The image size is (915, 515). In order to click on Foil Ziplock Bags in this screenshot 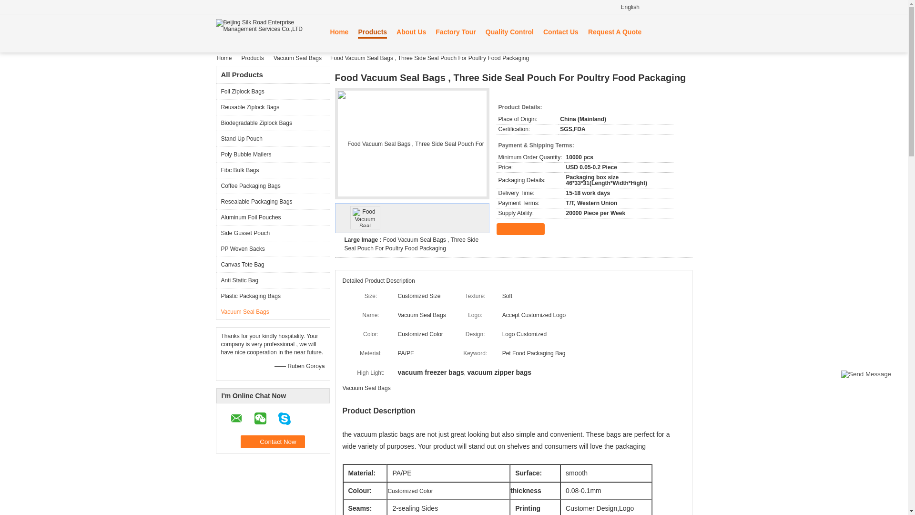, I will do `click(273, 91)`.